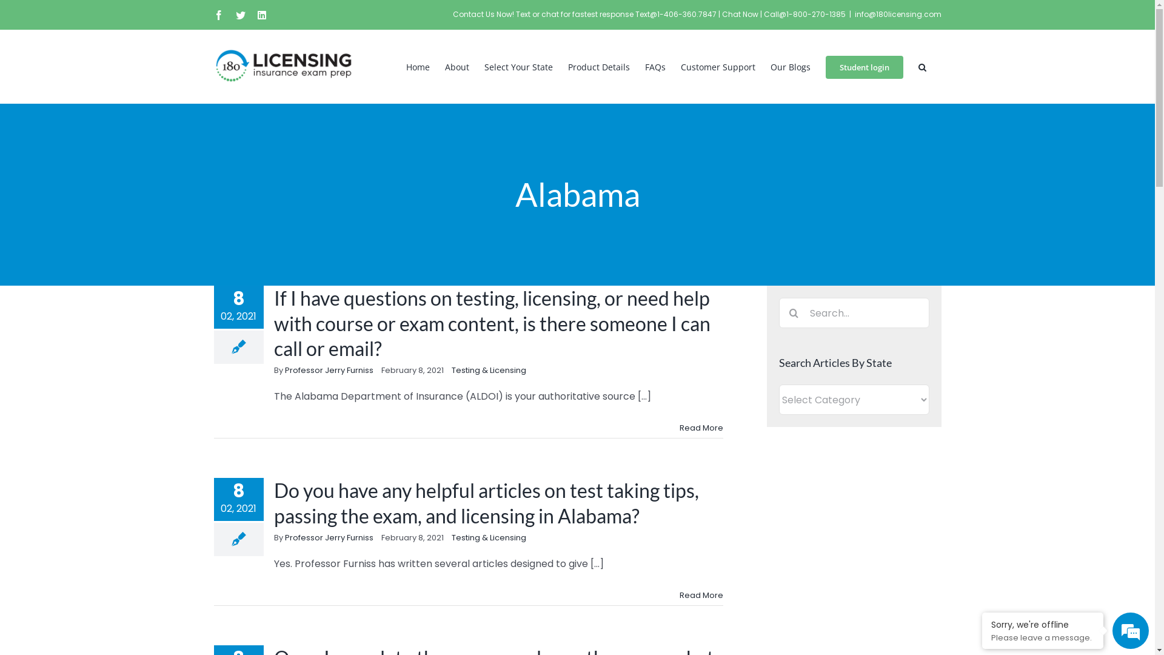 The image size is (1164, 655). I want to click on Read More, so click(701, 428).